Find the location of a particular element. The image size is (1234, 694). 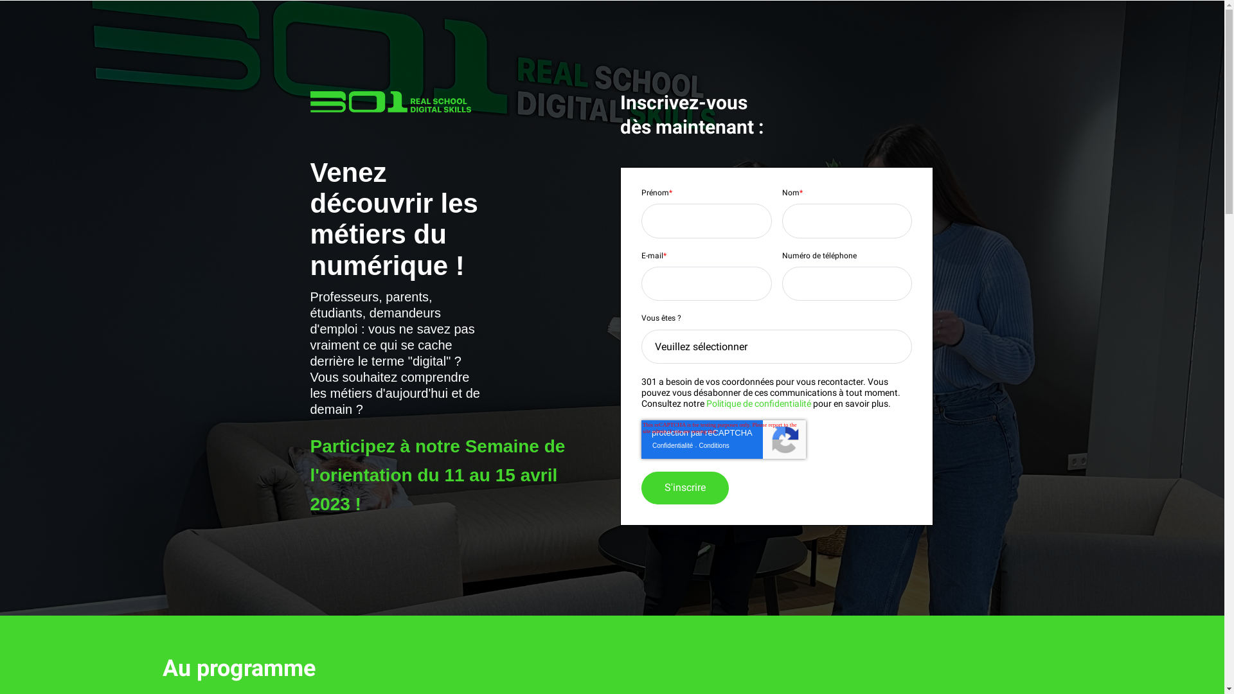

reCAPTCHA is located at coordinates (724, 440).